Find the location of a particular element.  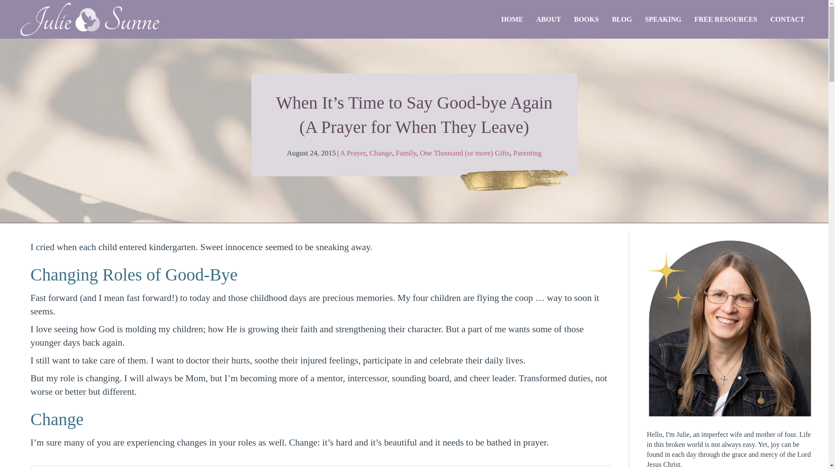

A Prayer is located at coordinates (352, 153).